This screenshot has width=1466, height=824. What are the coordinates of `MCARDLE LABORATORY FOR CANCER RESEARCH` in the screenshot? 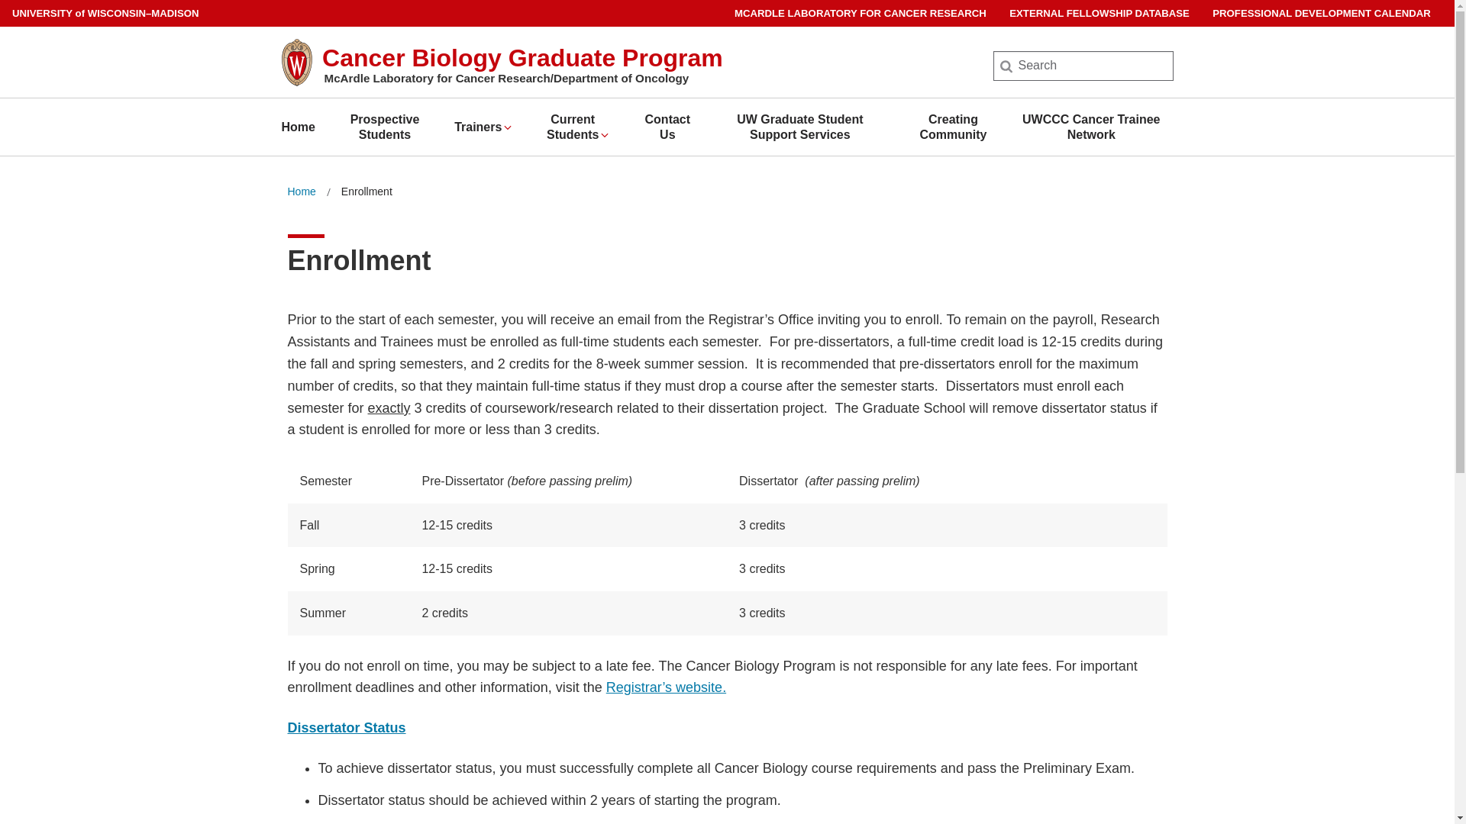 It's located at (860, 13).